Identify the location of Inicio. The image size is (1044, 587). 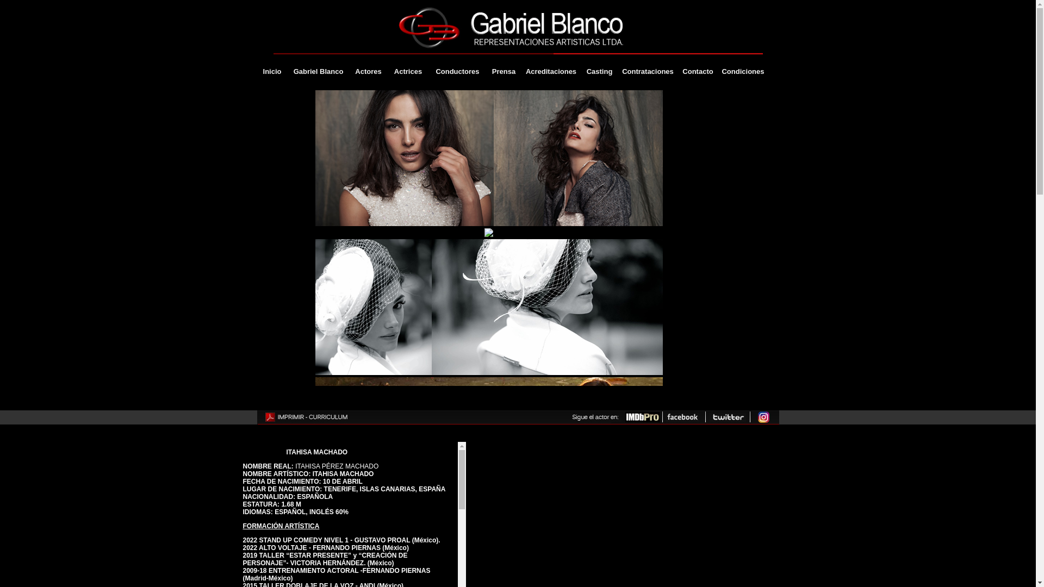
(272, 72).